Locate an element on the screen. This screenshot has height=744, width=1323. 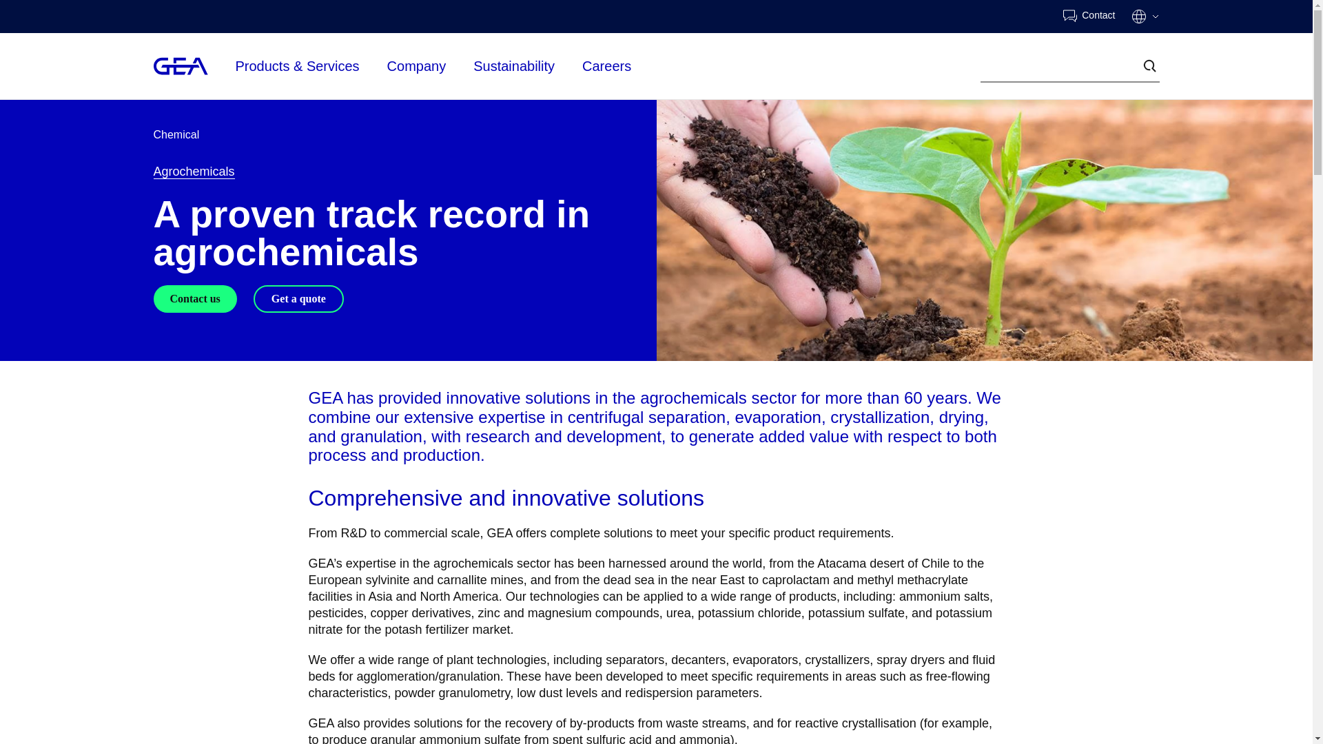
Sustainability is located at coordinates (514, 66).